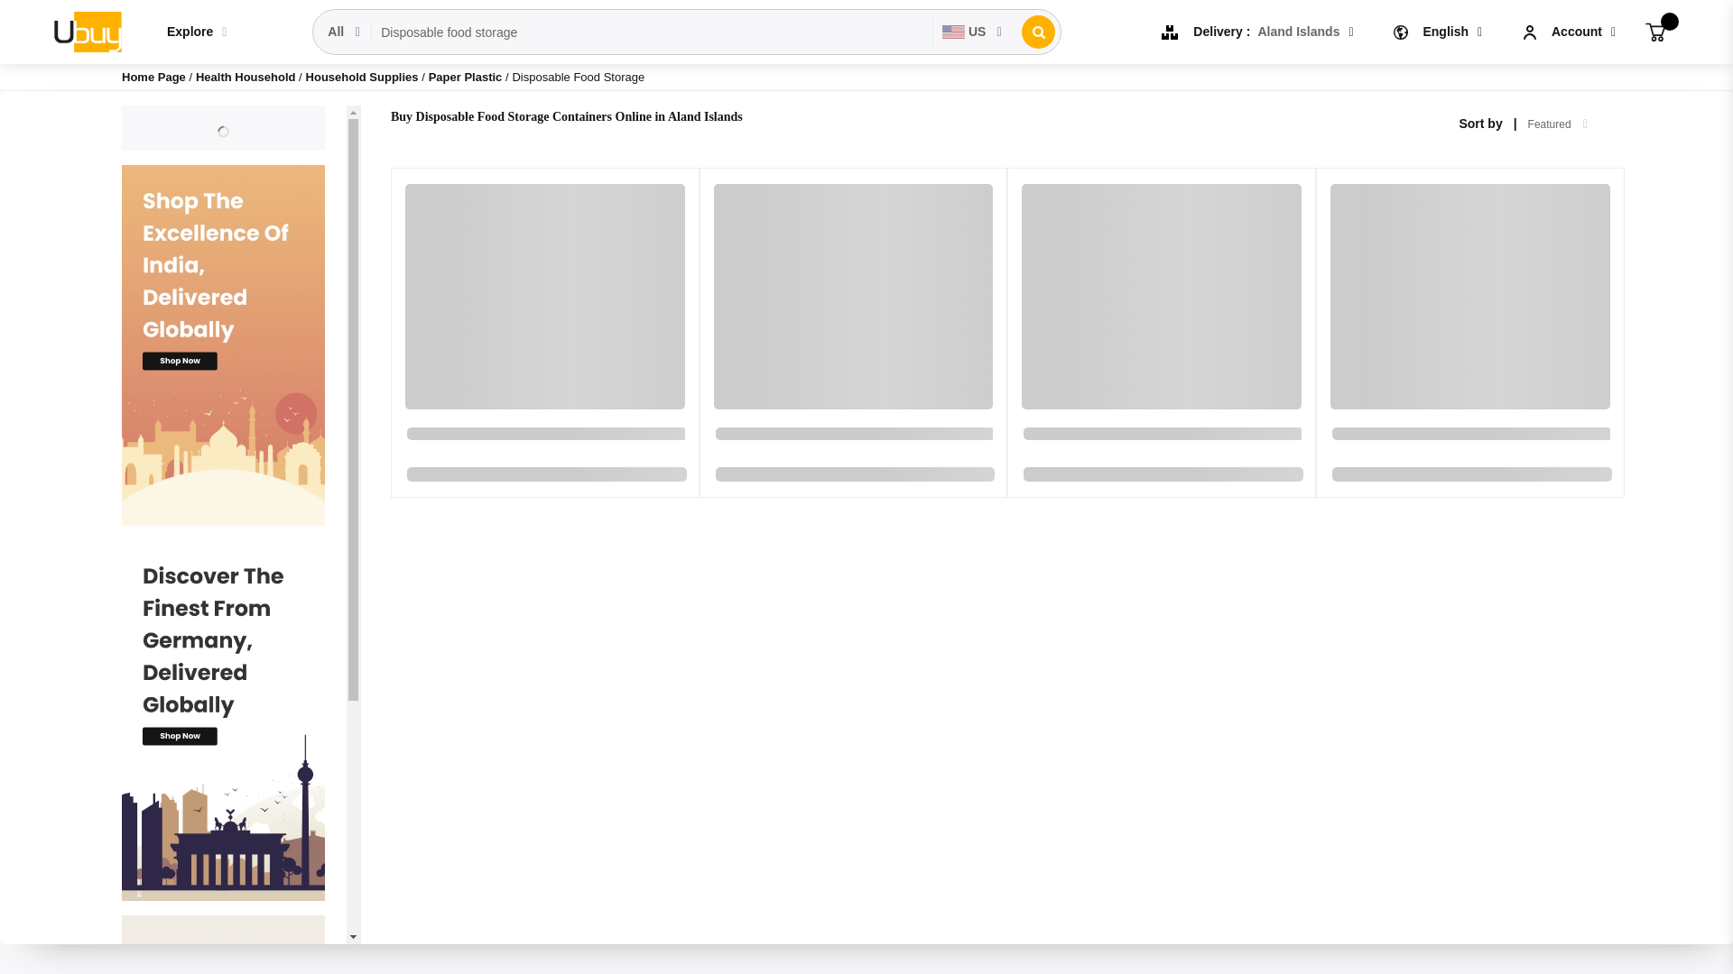 The height and width of the screenshot is (974, 1733). What do you see at coordinates (87, 31) in the screenshot?
I see `Ubuy` at bounding box center [87, 31].